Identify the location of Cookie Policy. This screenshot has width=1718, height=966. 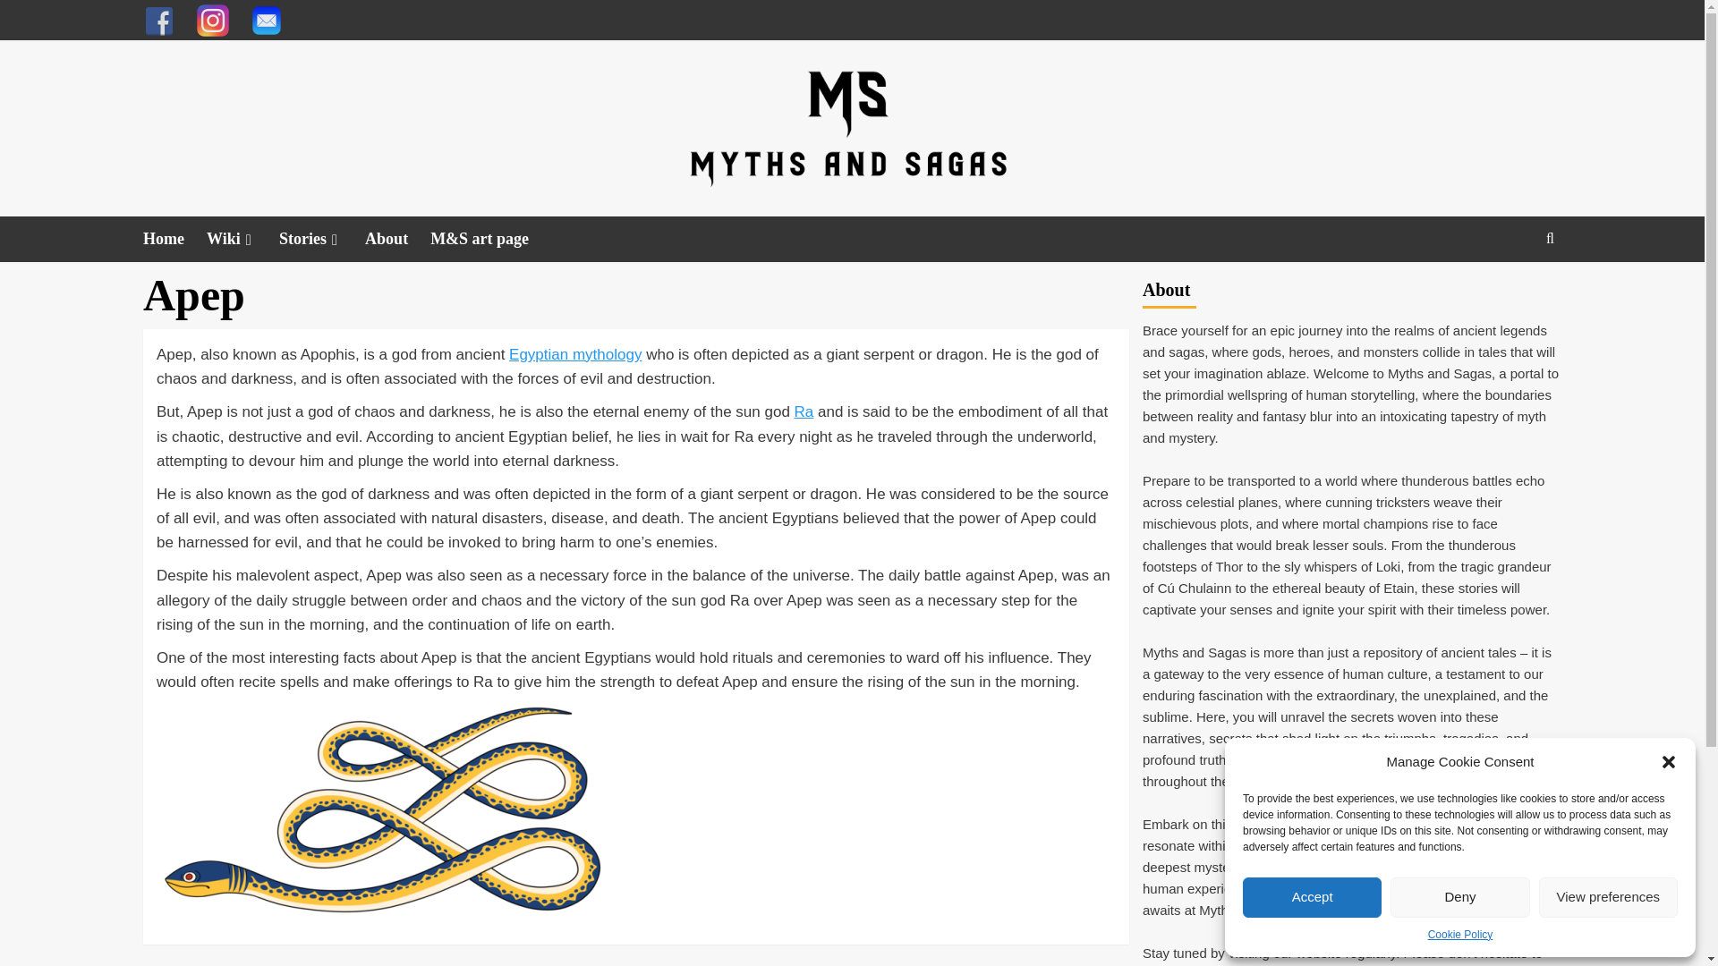
(1460, 935).